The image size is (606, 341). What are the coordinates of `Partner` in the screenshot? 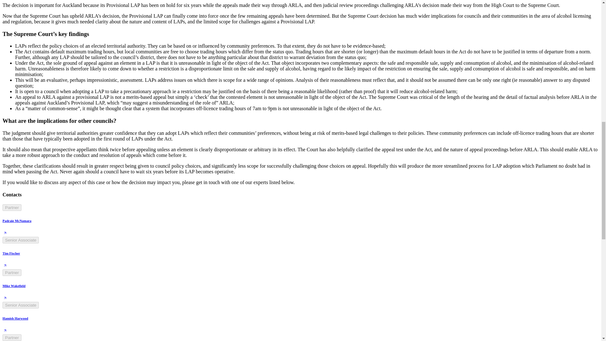 It's located at (12, 272).